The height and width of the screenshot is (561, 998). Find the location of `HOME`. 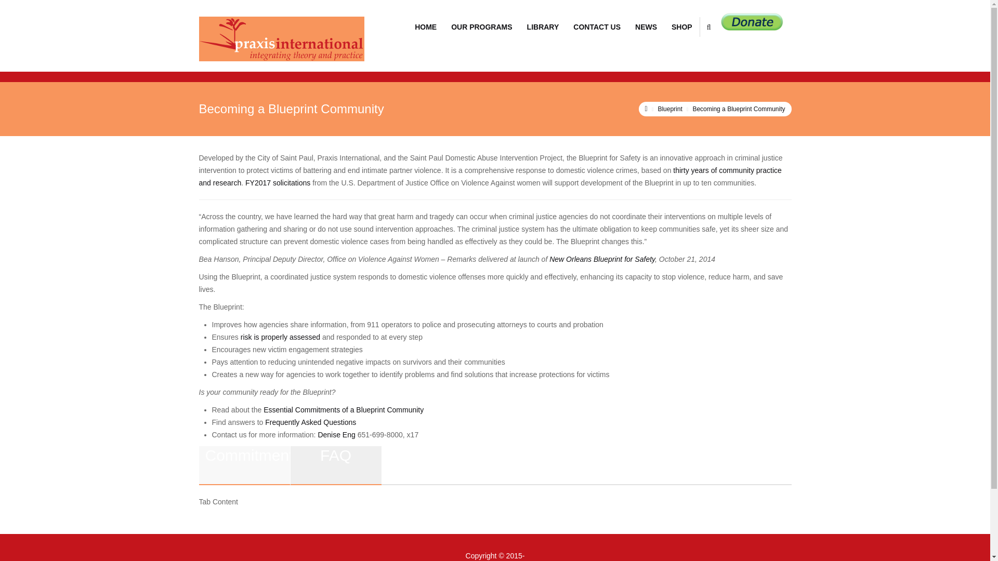

HOME is located at coordinates (426, 26).